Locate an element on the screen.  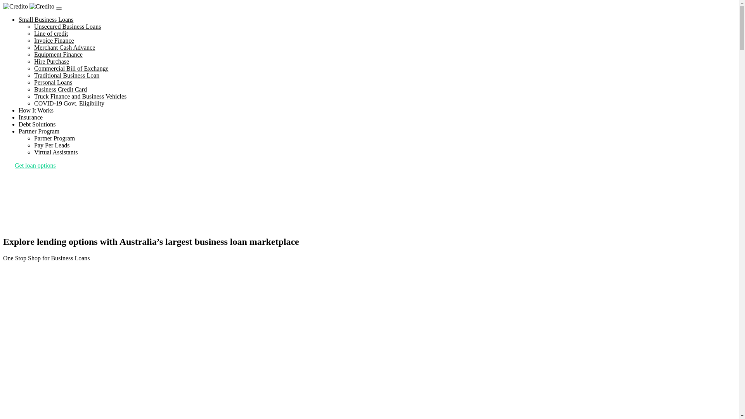
Traditional Business Loan is located at coordinates (67, 75).